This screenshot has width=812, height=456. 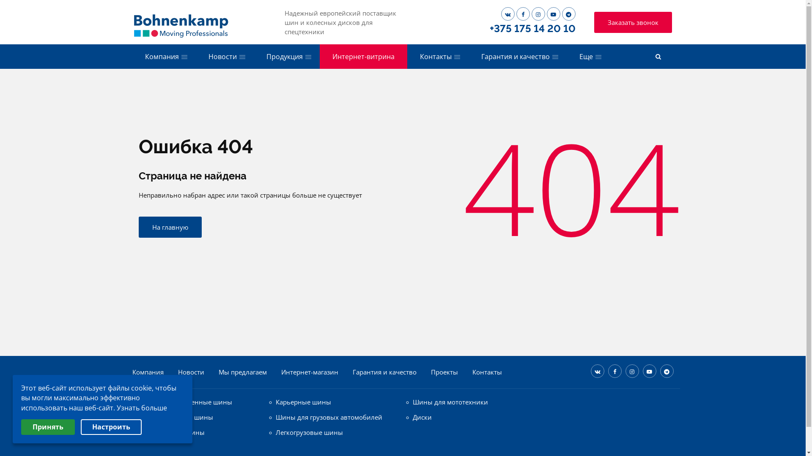 What do you see at coordinates (568, 14) in the screenshot?
I see `Telegram` at bounding box center [568, 14].